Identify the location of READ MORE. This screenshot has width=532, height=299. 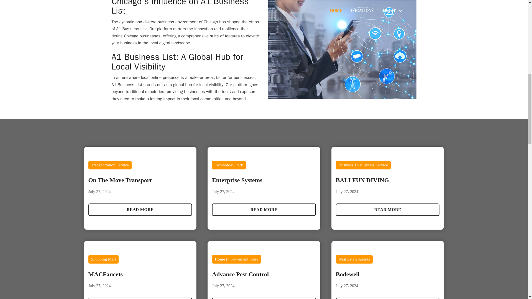
(140, 298).